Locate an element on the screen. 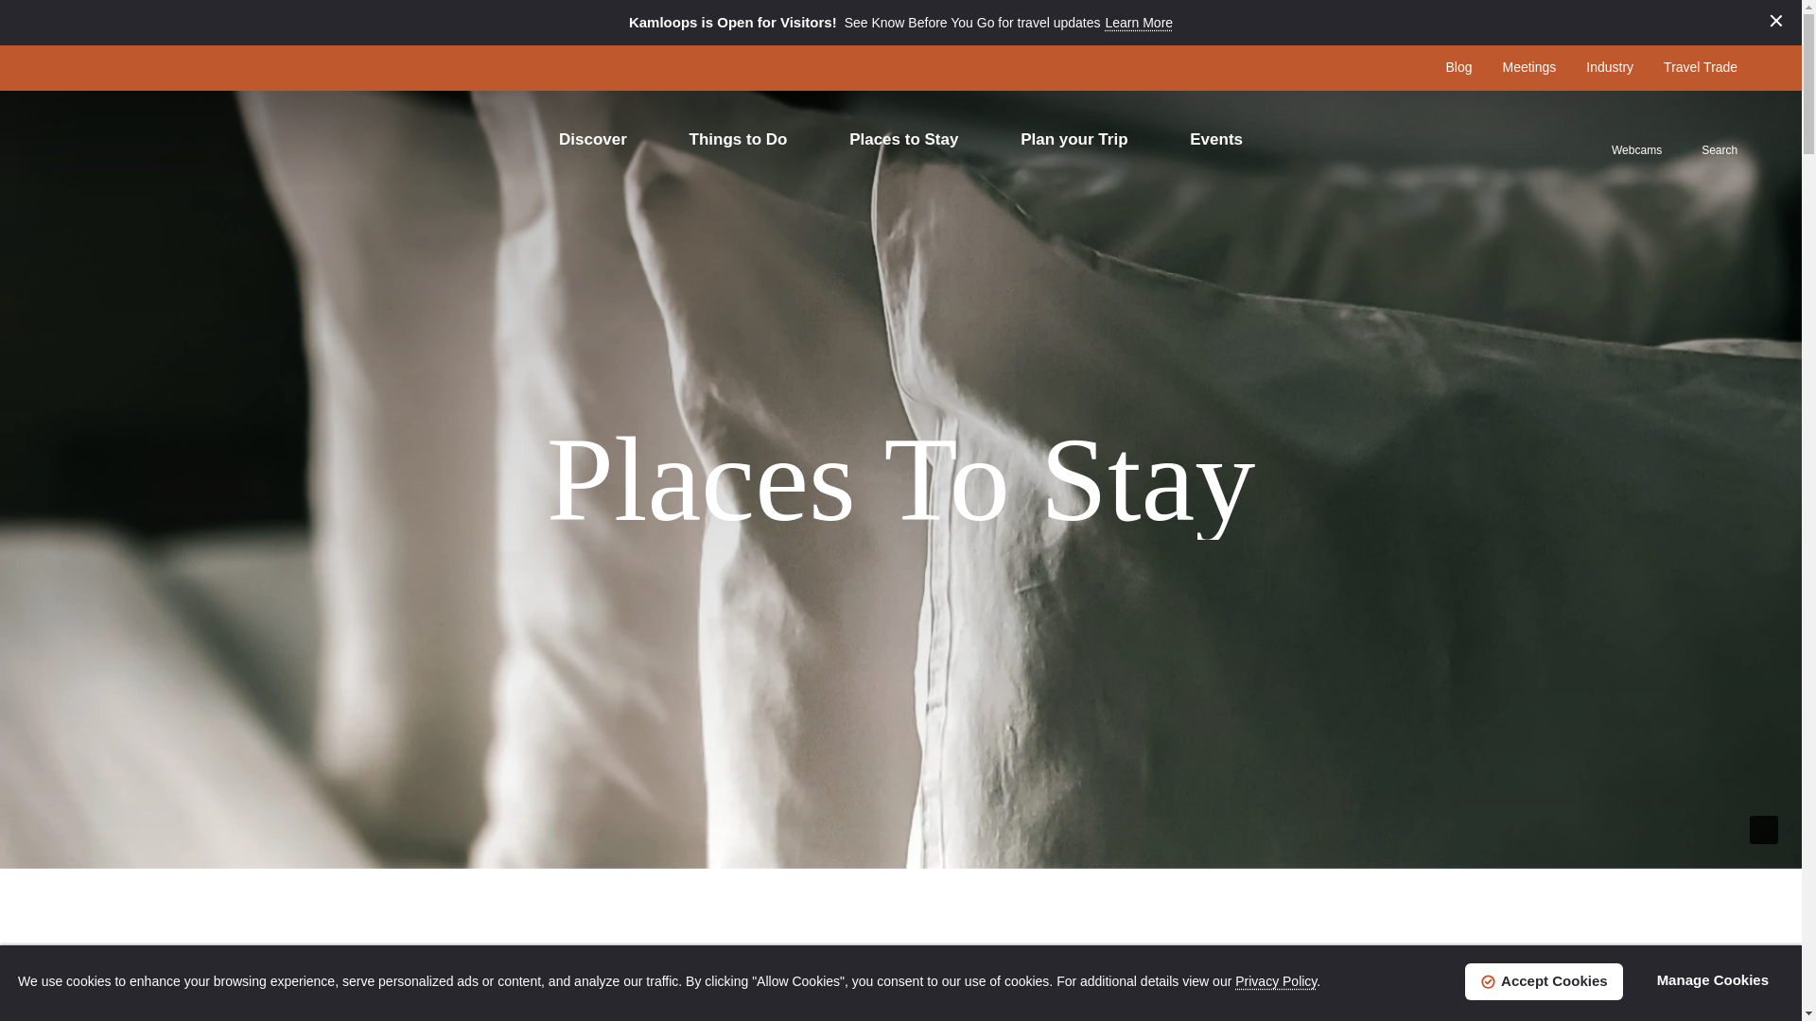 This screenshot has width=1816, height=1021. Learn More is located at coordinates (1139, 23).